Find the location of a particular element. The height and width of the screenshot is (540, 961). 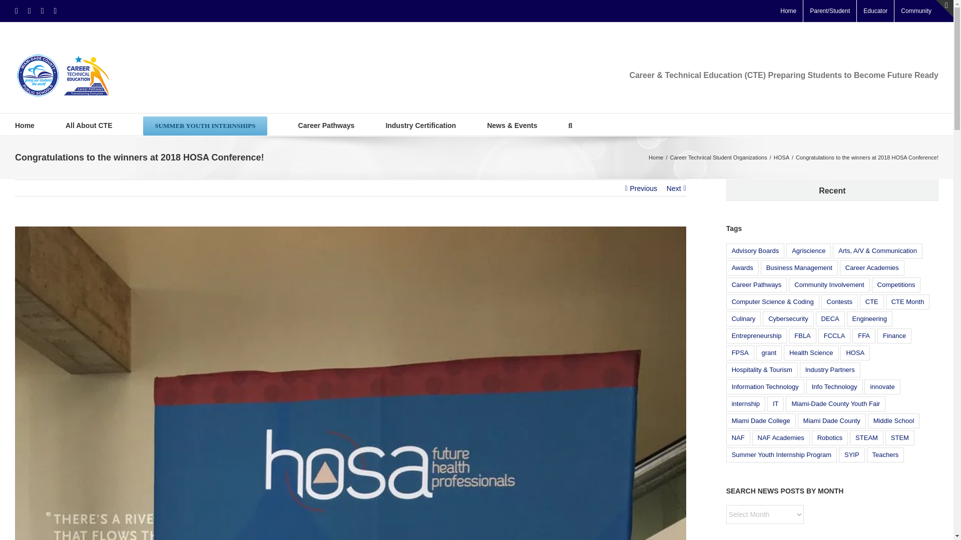

All About CTE is located at coordinates (89, 124).